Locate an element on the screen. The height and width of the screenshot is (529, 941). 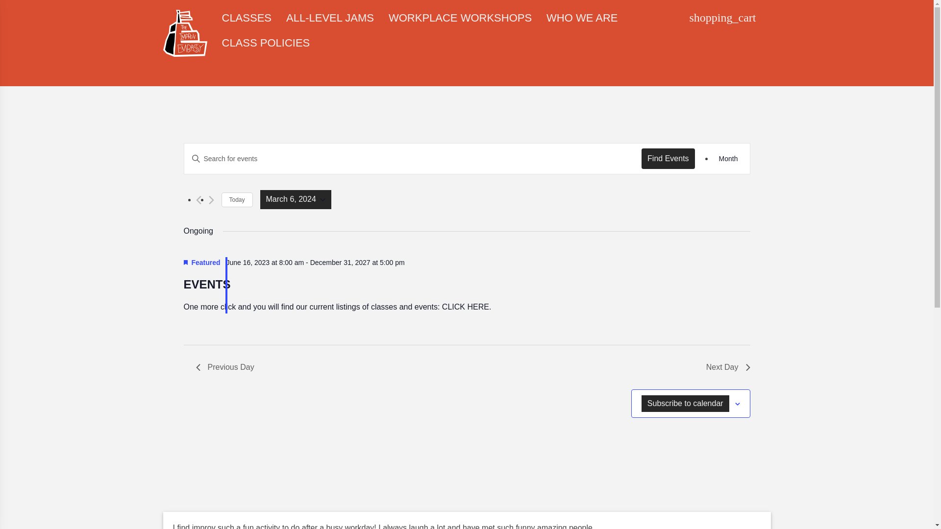
Next Day is located at coordinates (728, 367).